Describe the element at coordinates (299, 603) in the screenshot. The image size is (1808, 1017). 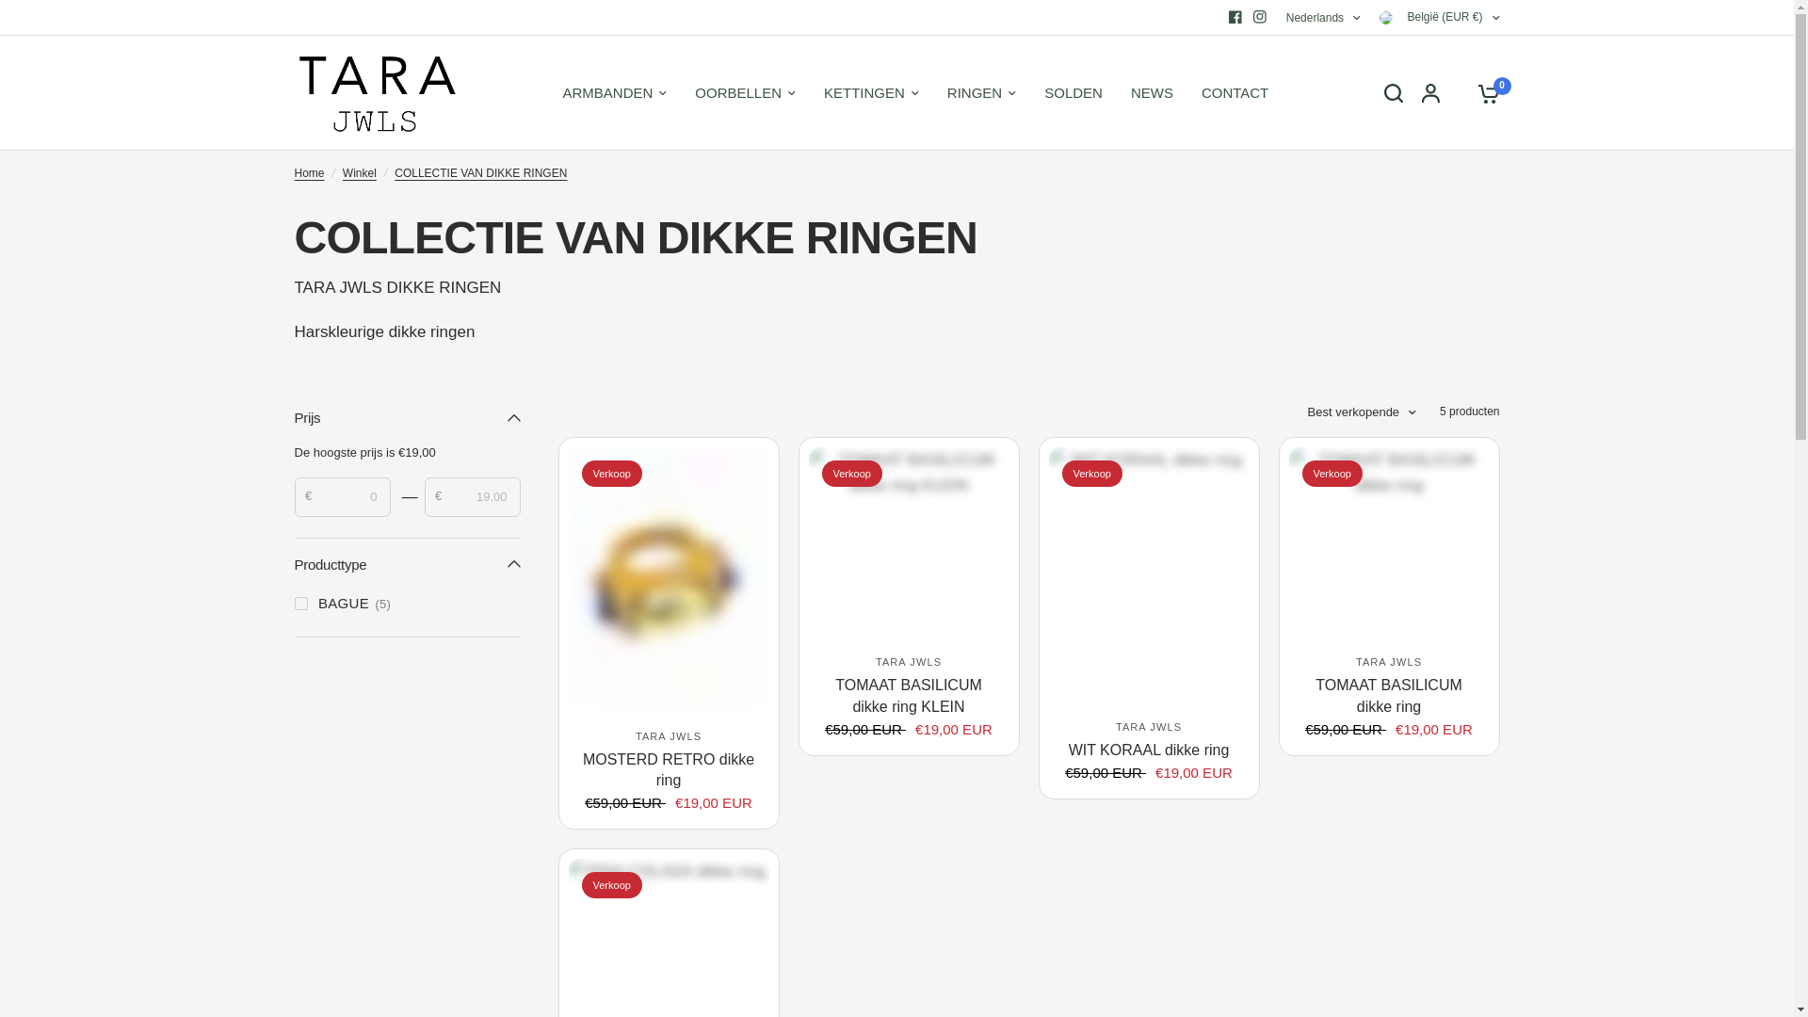
I see `BAGUE` at that location.